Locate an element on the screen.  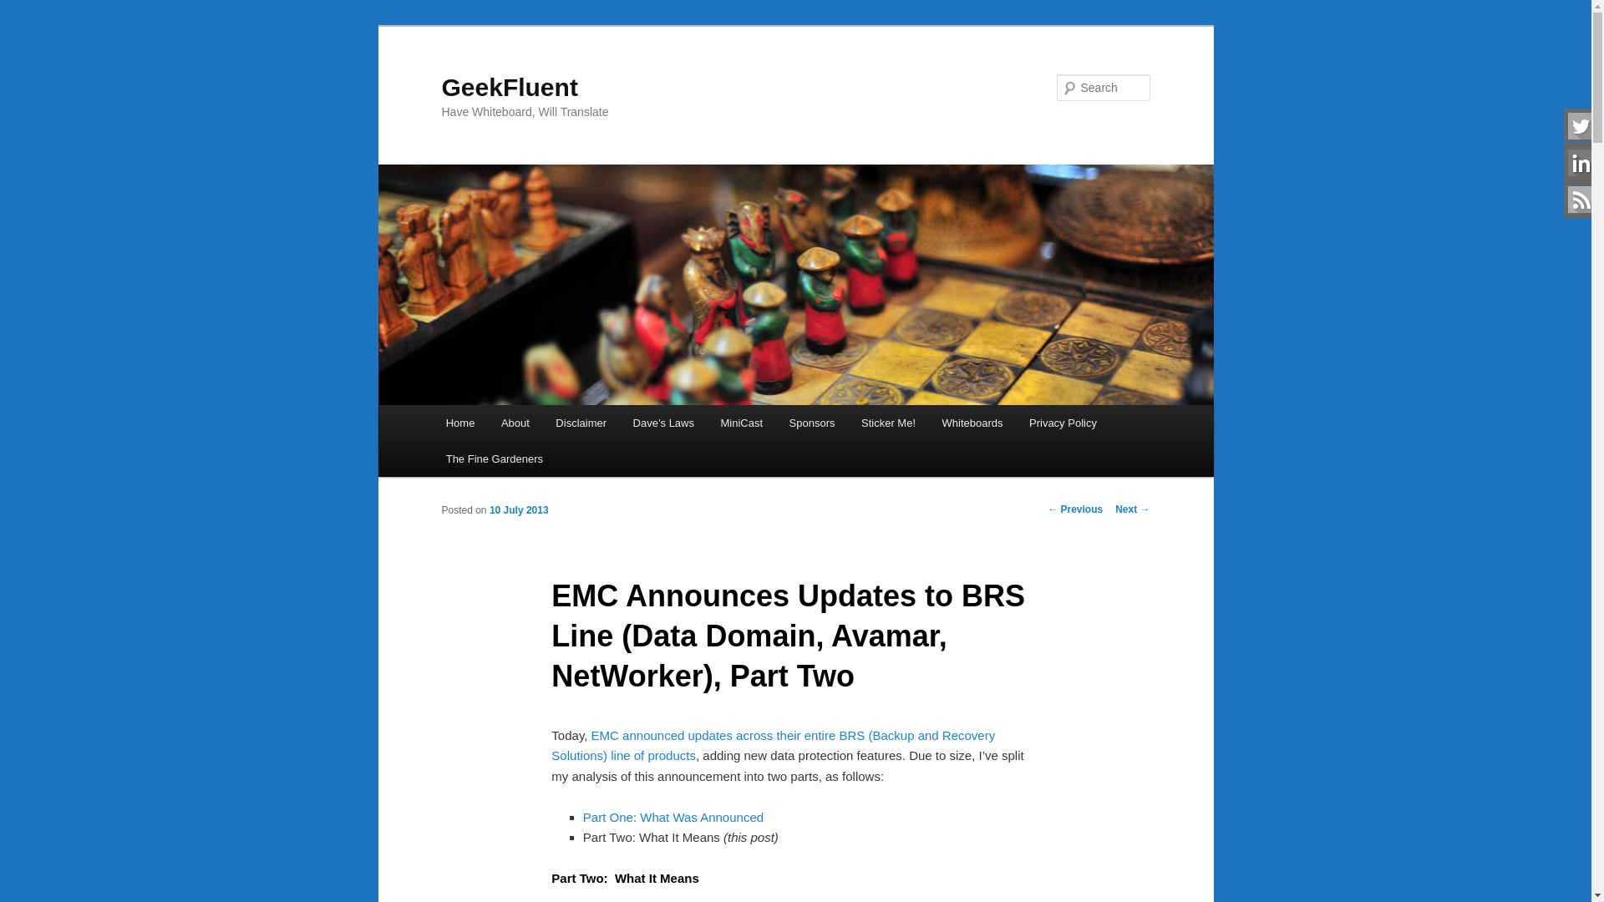
Whiteboards is located at coordinates (972, 423).